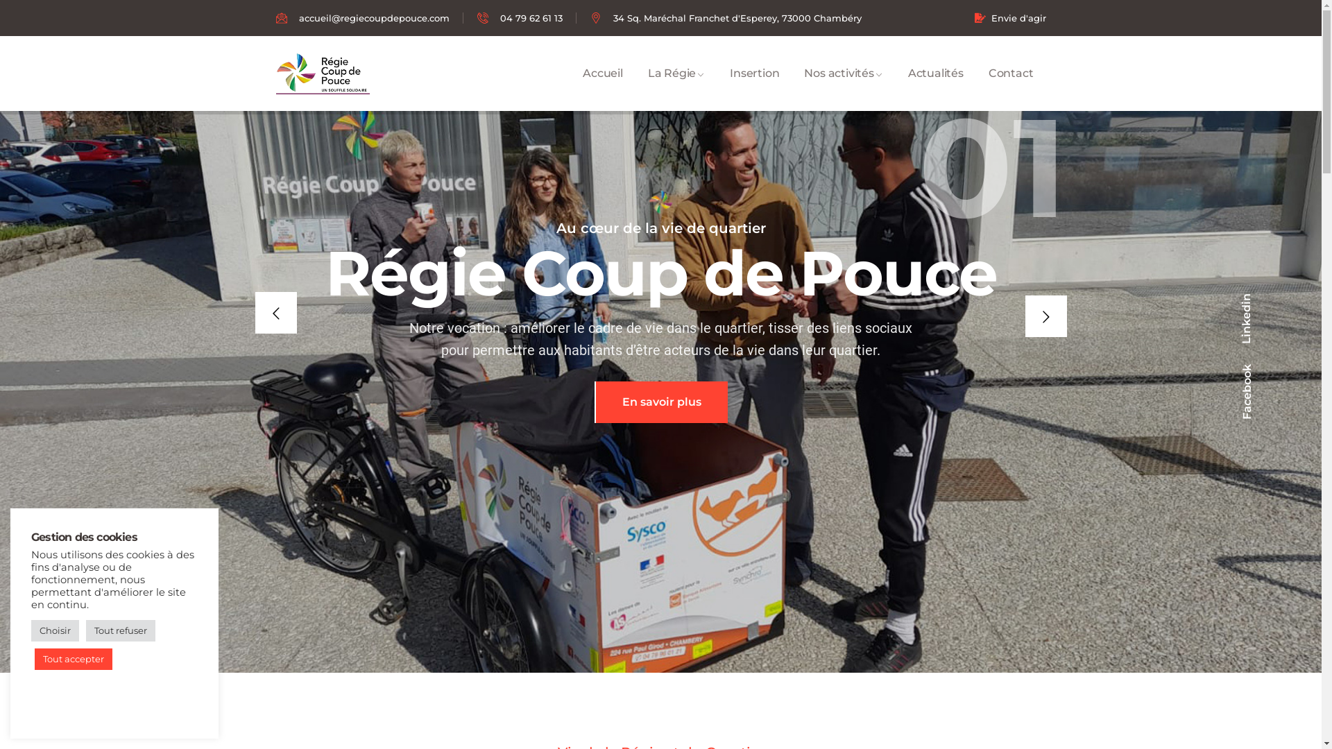 The height and width of the screenshot is (749, 1332). I want to click on Home, so click(323, 74).